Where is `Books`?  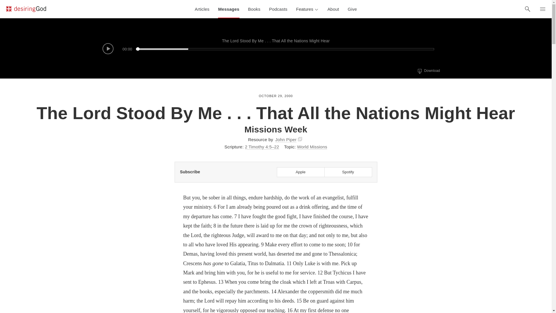 Books is located at coordinates (300, 139).